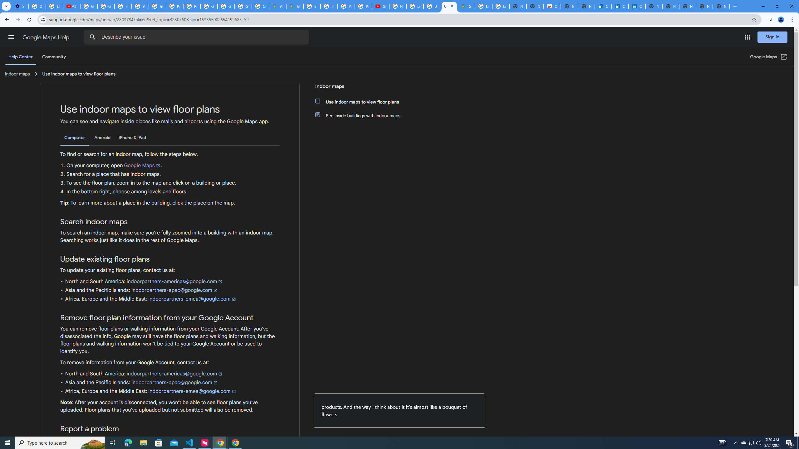 This screenshot has height=449, width=799. Describe the element at coordinates (132, 138) in the screenshot. I see `iPhone & iPad` at that location.